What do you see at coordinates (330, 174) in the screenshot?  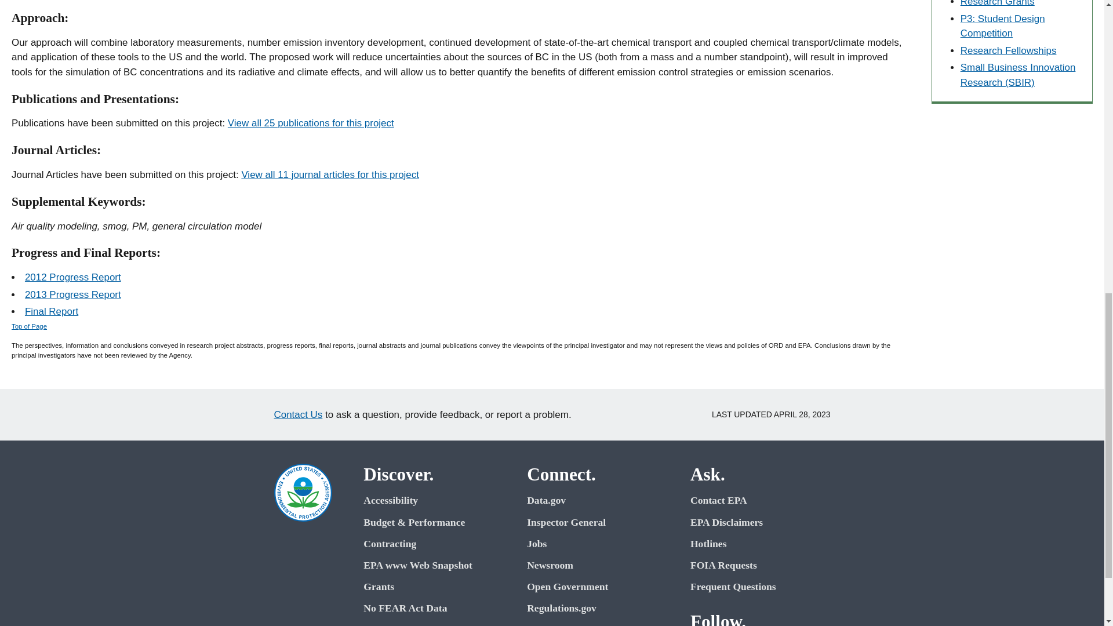 I see `View all 11 journal articles for this project` at bounding box center [330, 174].